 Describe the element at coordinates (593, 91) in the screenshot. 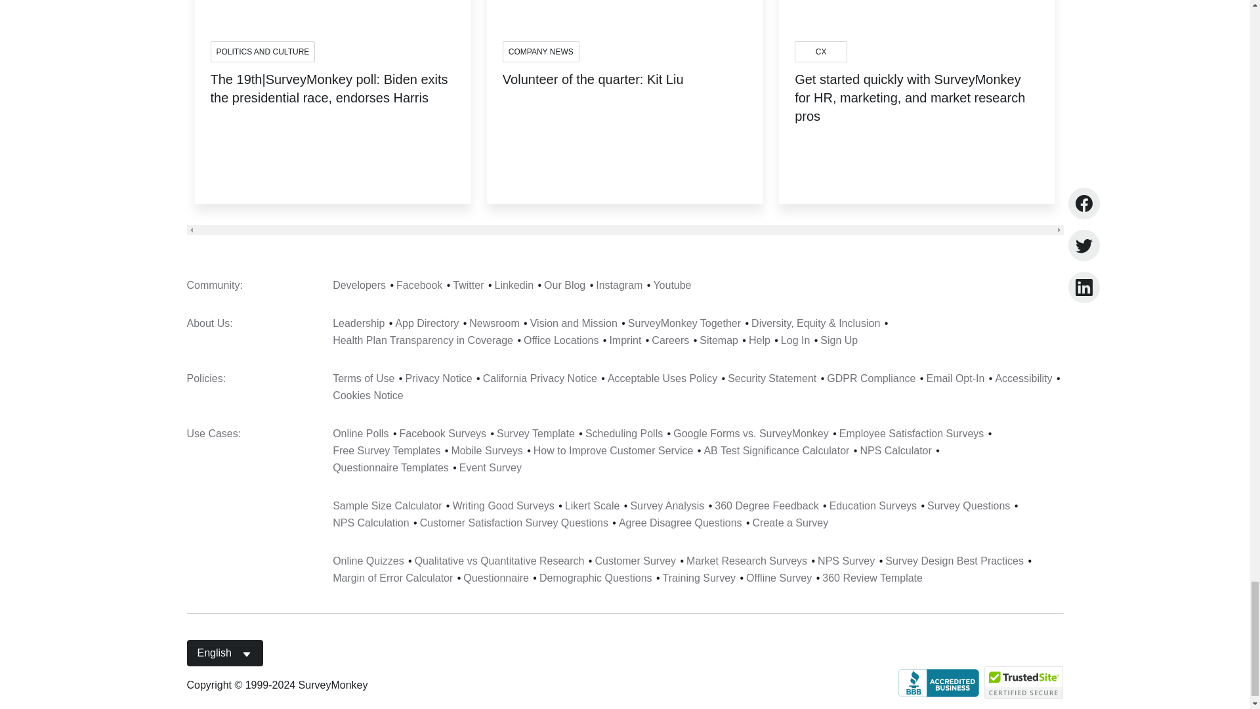

I see `Volunteer of the quarter: Kit Liu` at that location.